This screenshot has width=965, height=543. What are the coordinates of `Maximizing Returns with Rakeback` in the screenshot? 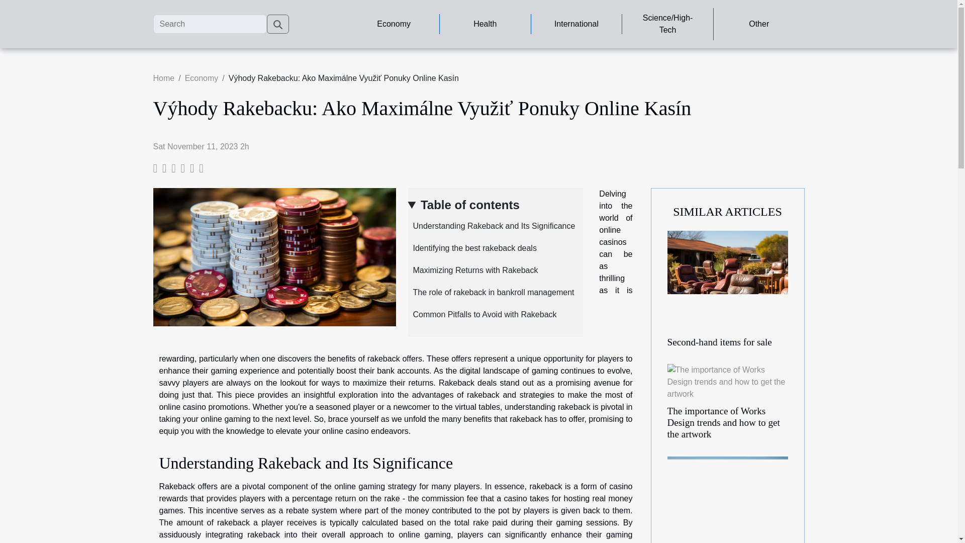 It's located at (473, 270).